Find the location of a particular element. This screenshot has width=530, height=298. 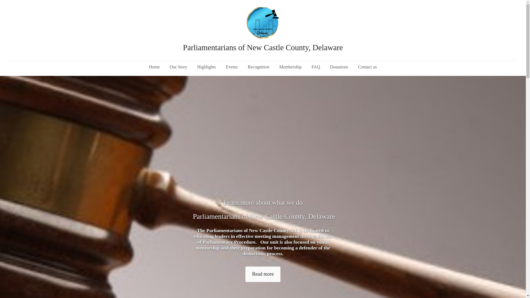

Parliamentarians of New Castle County, Delaware is located at coordinates (263, 47).